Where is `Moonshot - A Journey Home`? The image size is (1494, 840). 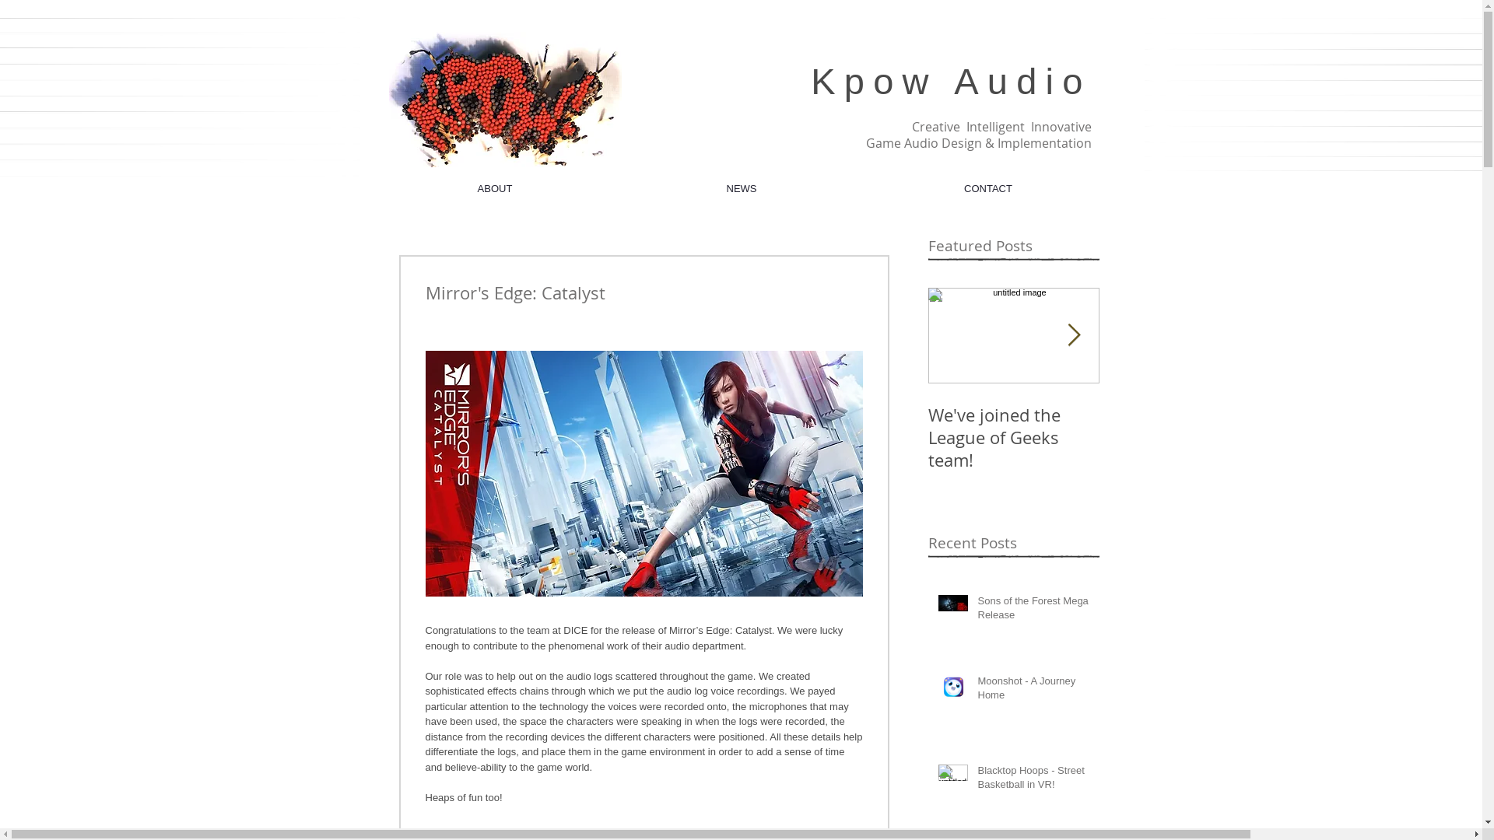
Moonshot - A Journey Home is located at coordinates (1033, 691).